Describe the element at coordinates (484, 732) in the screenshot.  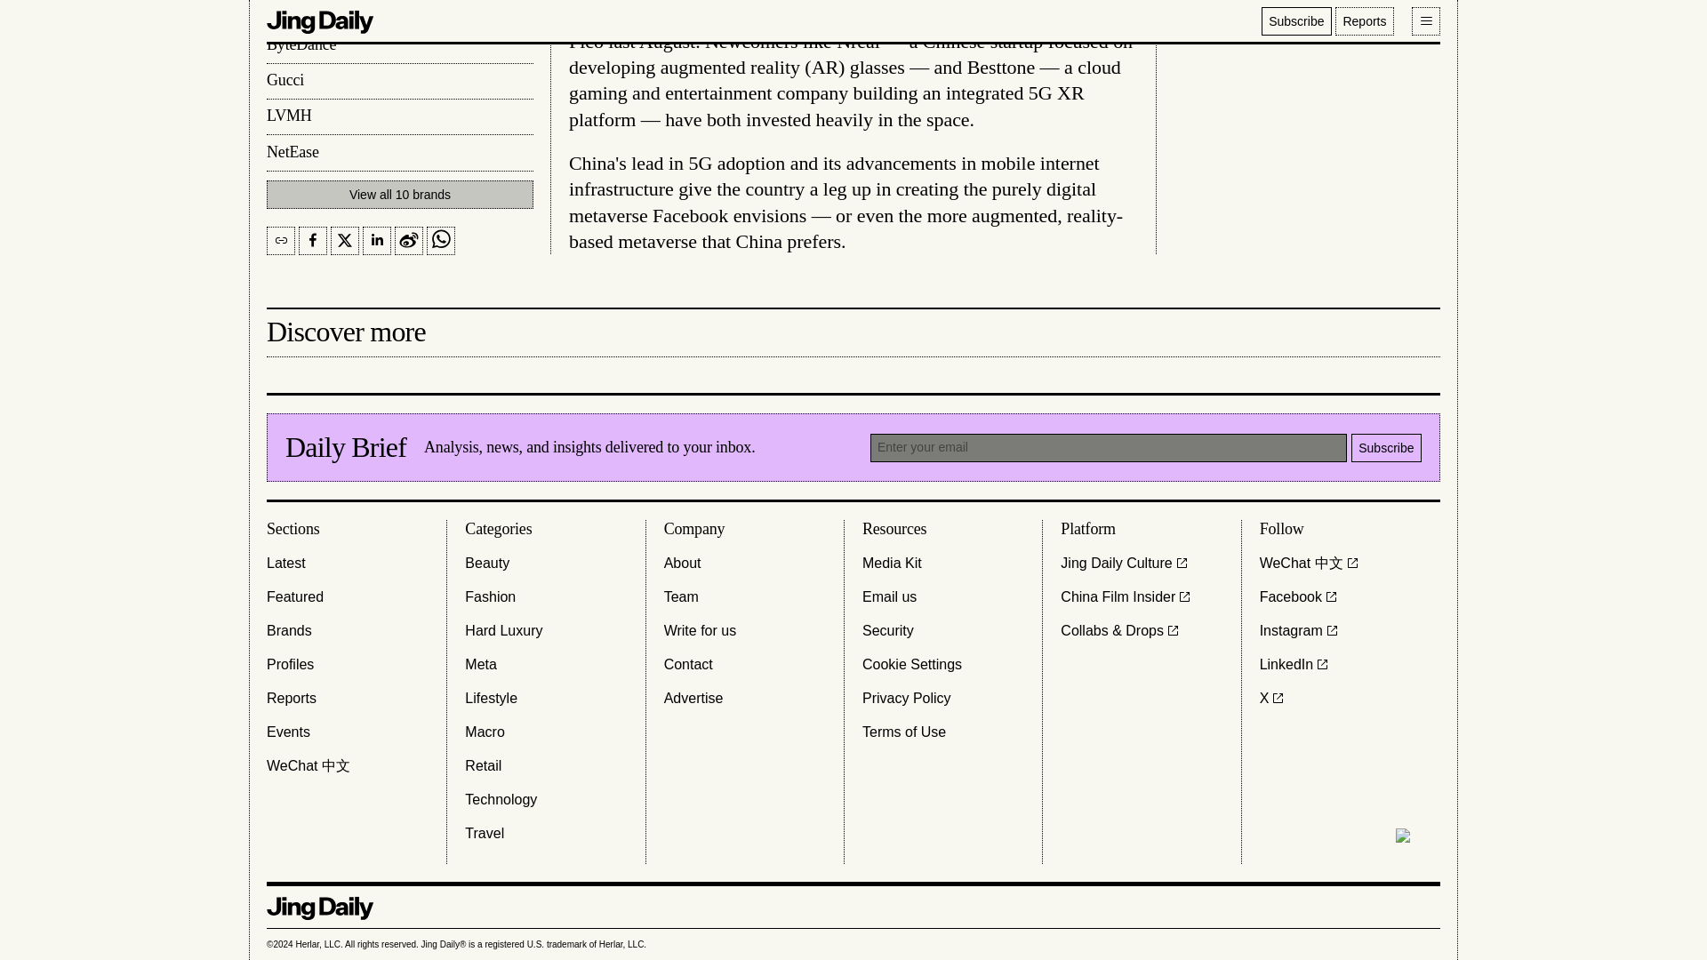
I see `Macro` at that location.